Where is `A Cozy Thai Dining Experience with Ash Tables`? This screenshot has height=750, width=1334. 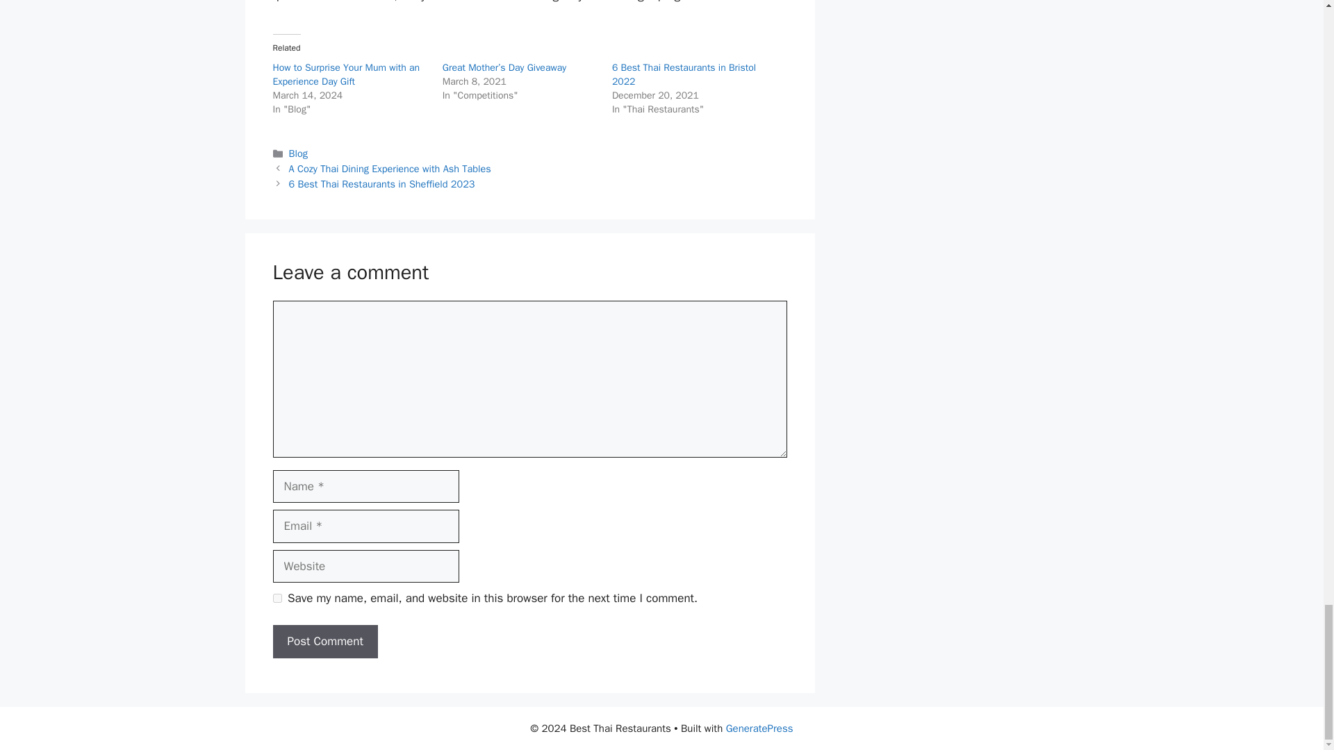
A Cozy Thai Dining Experience with Ash Tables is located at coordinates (390, 168).